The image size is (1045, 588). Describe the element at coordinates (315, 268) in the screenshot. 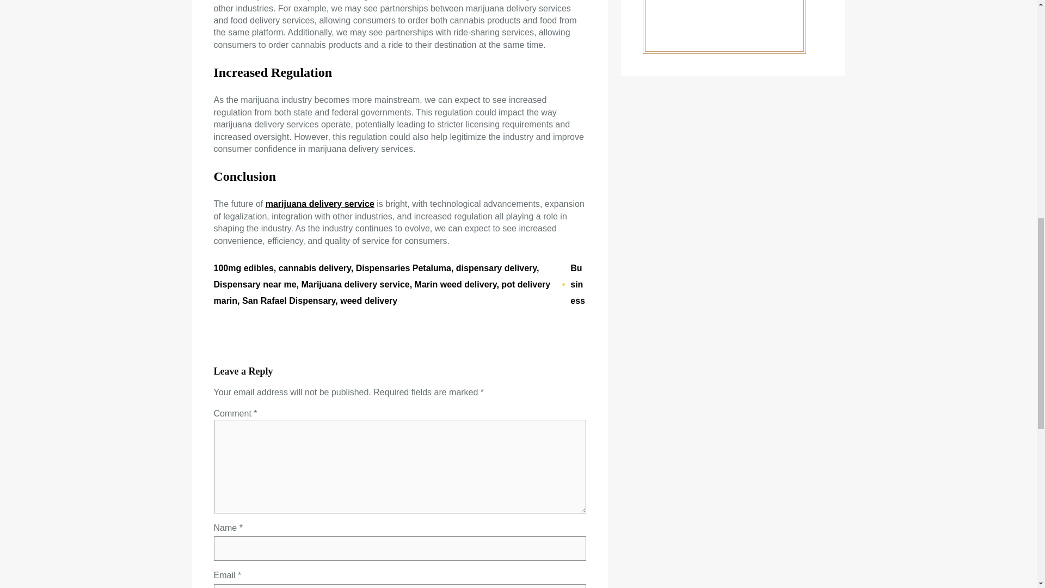

I see `cannabis delivery` at that location.